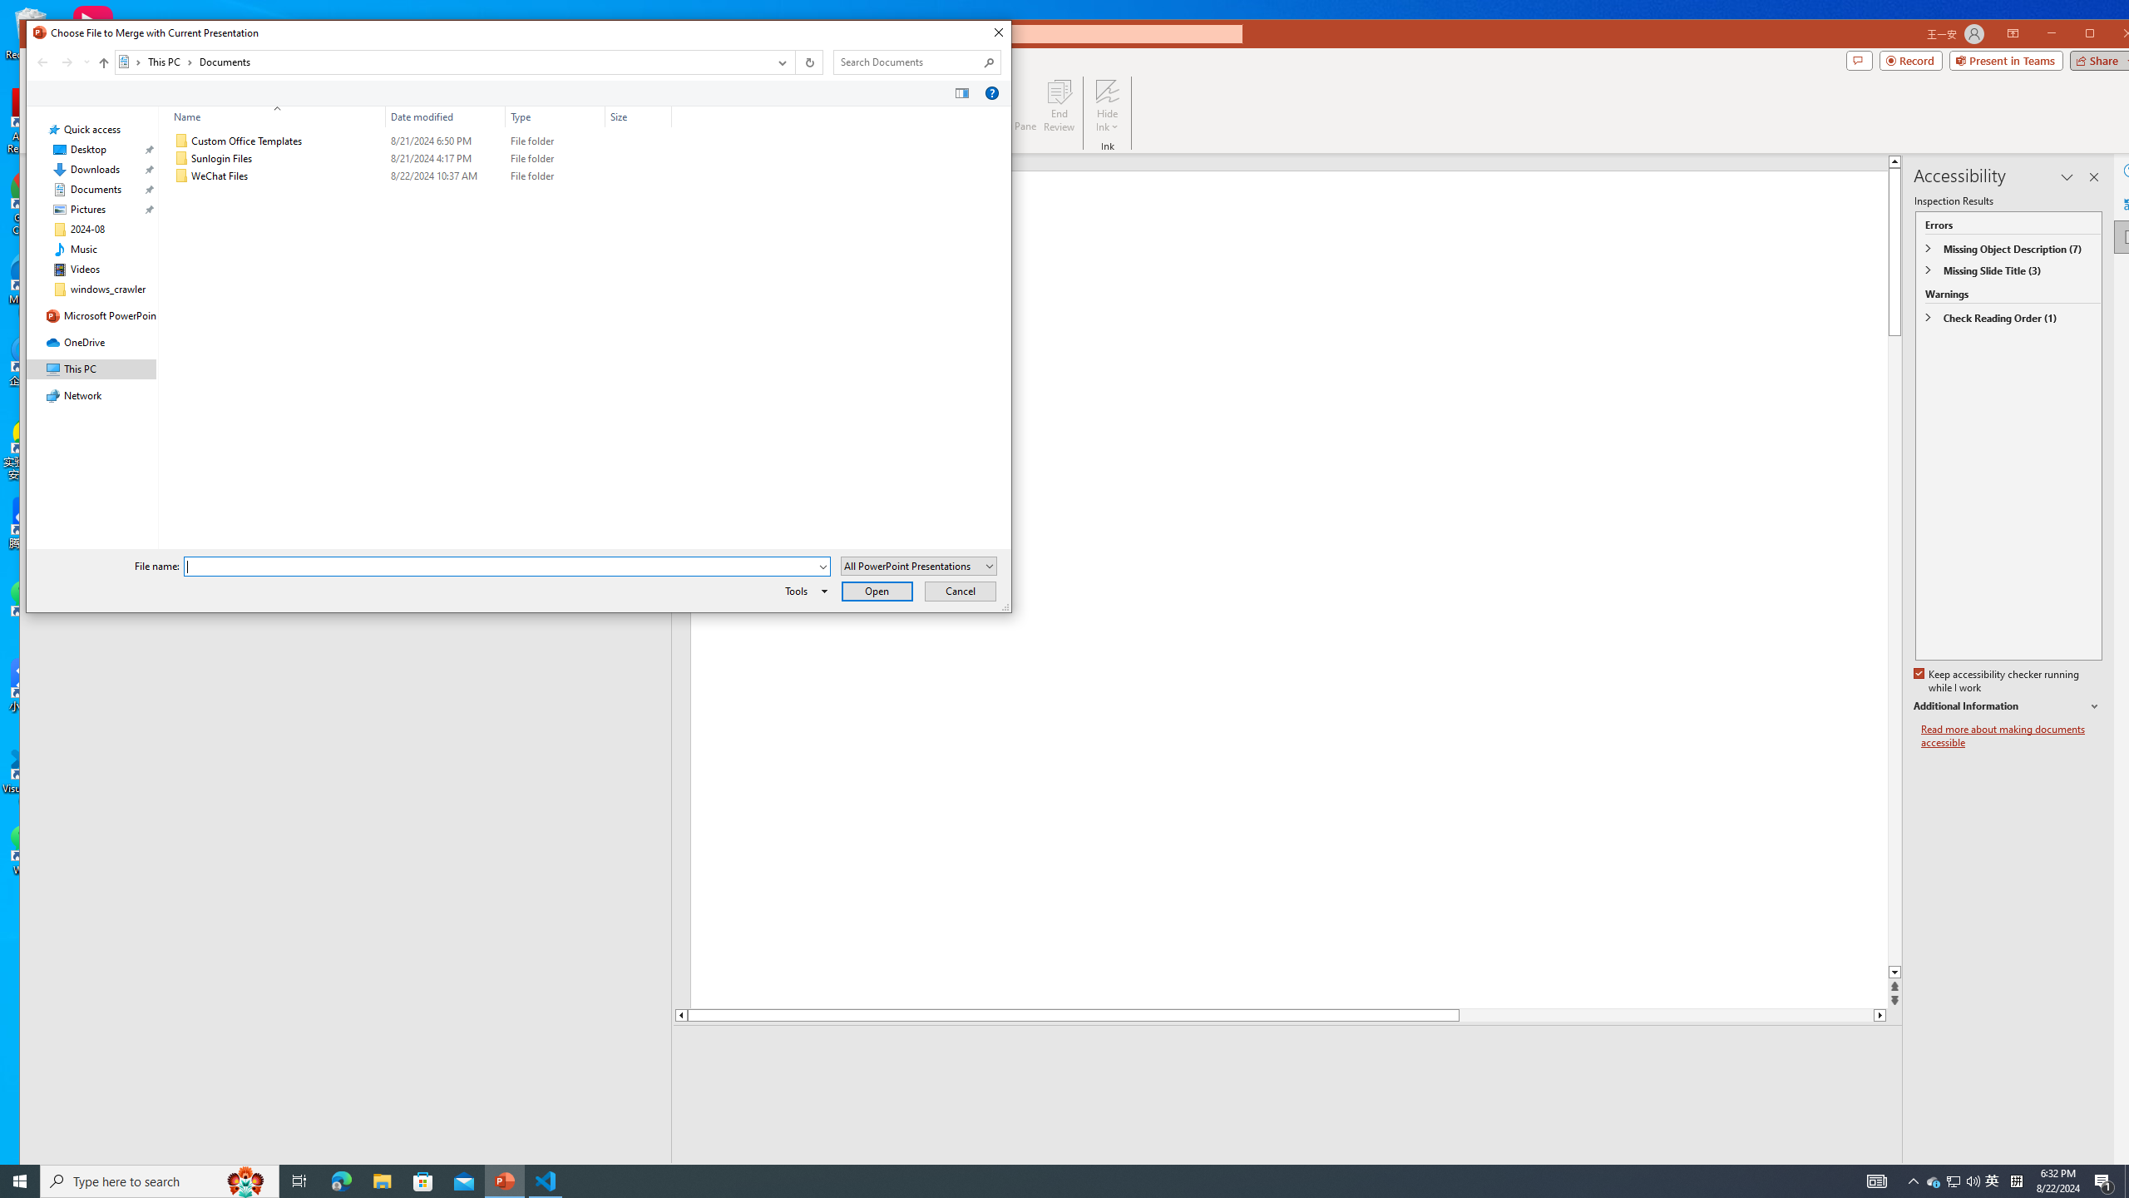  What do you see at coordinates (246, 1181) in the screenshot?
I see `Search highlights icon opens search home window` at bounding box center [246, 1181].